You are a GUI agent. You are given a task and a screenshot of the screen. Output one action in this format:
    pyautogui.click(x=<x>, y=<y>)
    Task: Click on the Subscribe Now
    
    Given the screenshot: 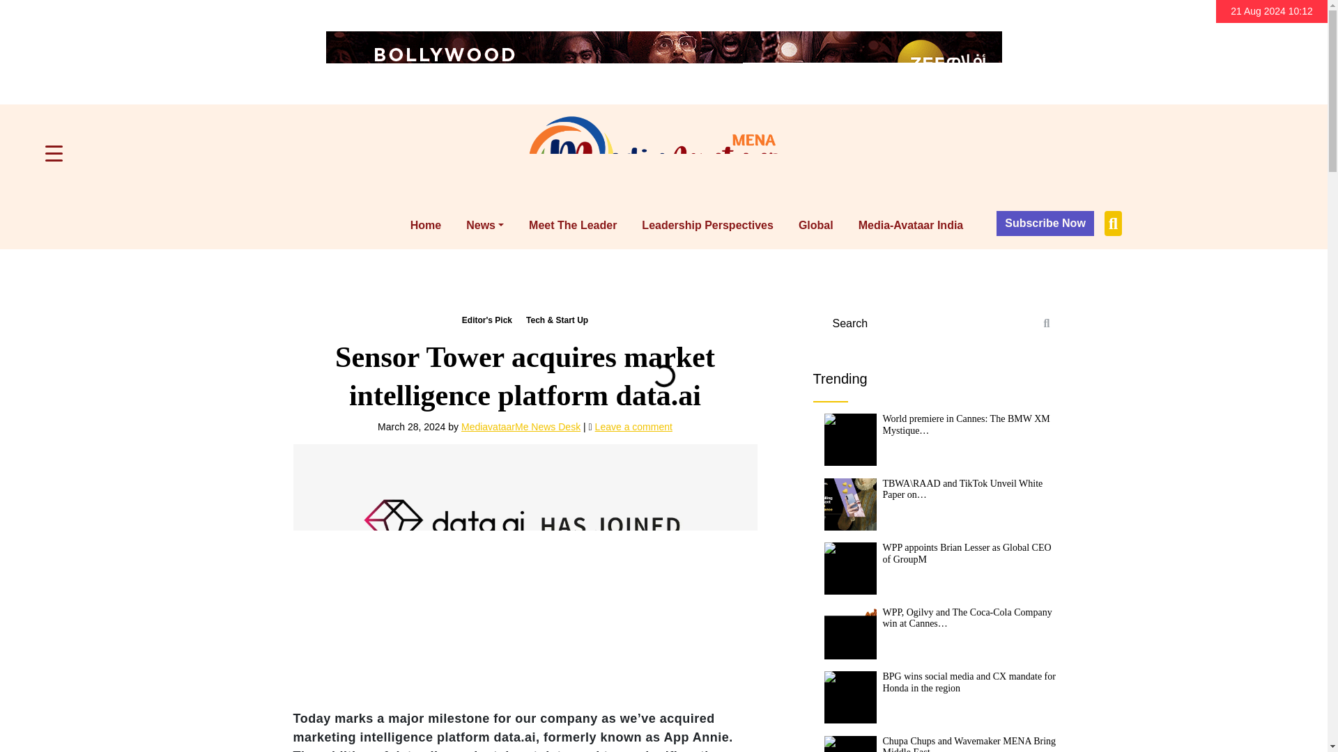 What is the action you would take?
    pyautogui.click(x=1045, y=224)
    